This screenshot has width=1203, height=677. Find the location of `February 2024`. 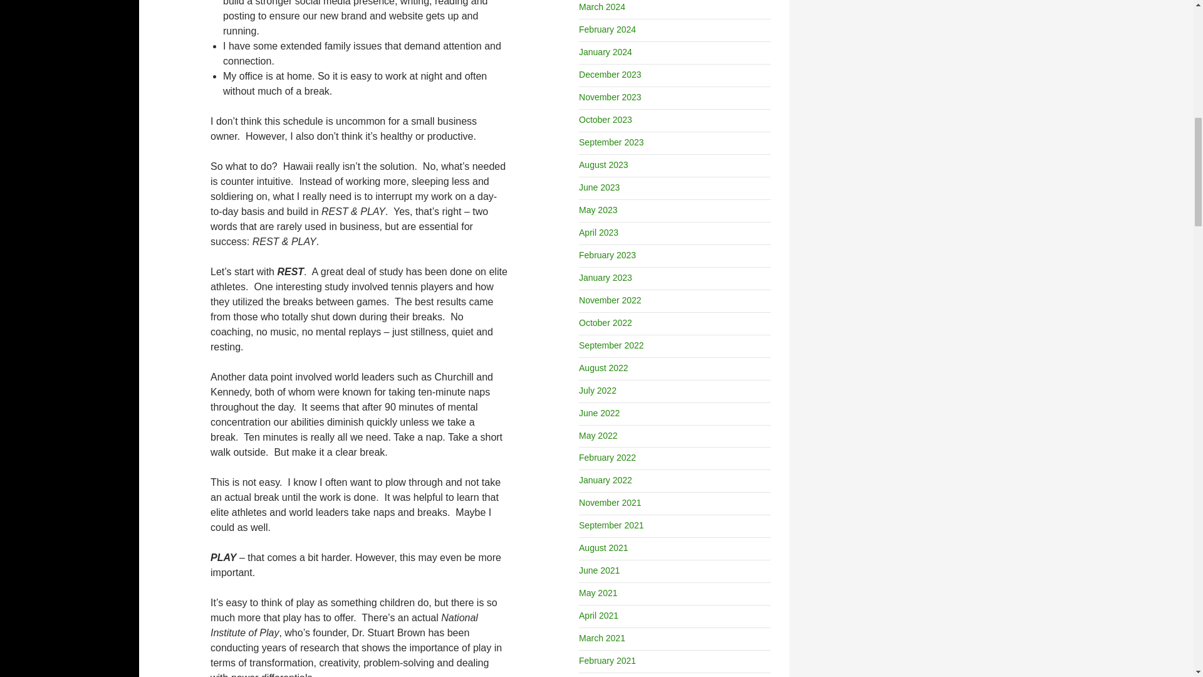

February 2024 is located at coordinates (607, 29).